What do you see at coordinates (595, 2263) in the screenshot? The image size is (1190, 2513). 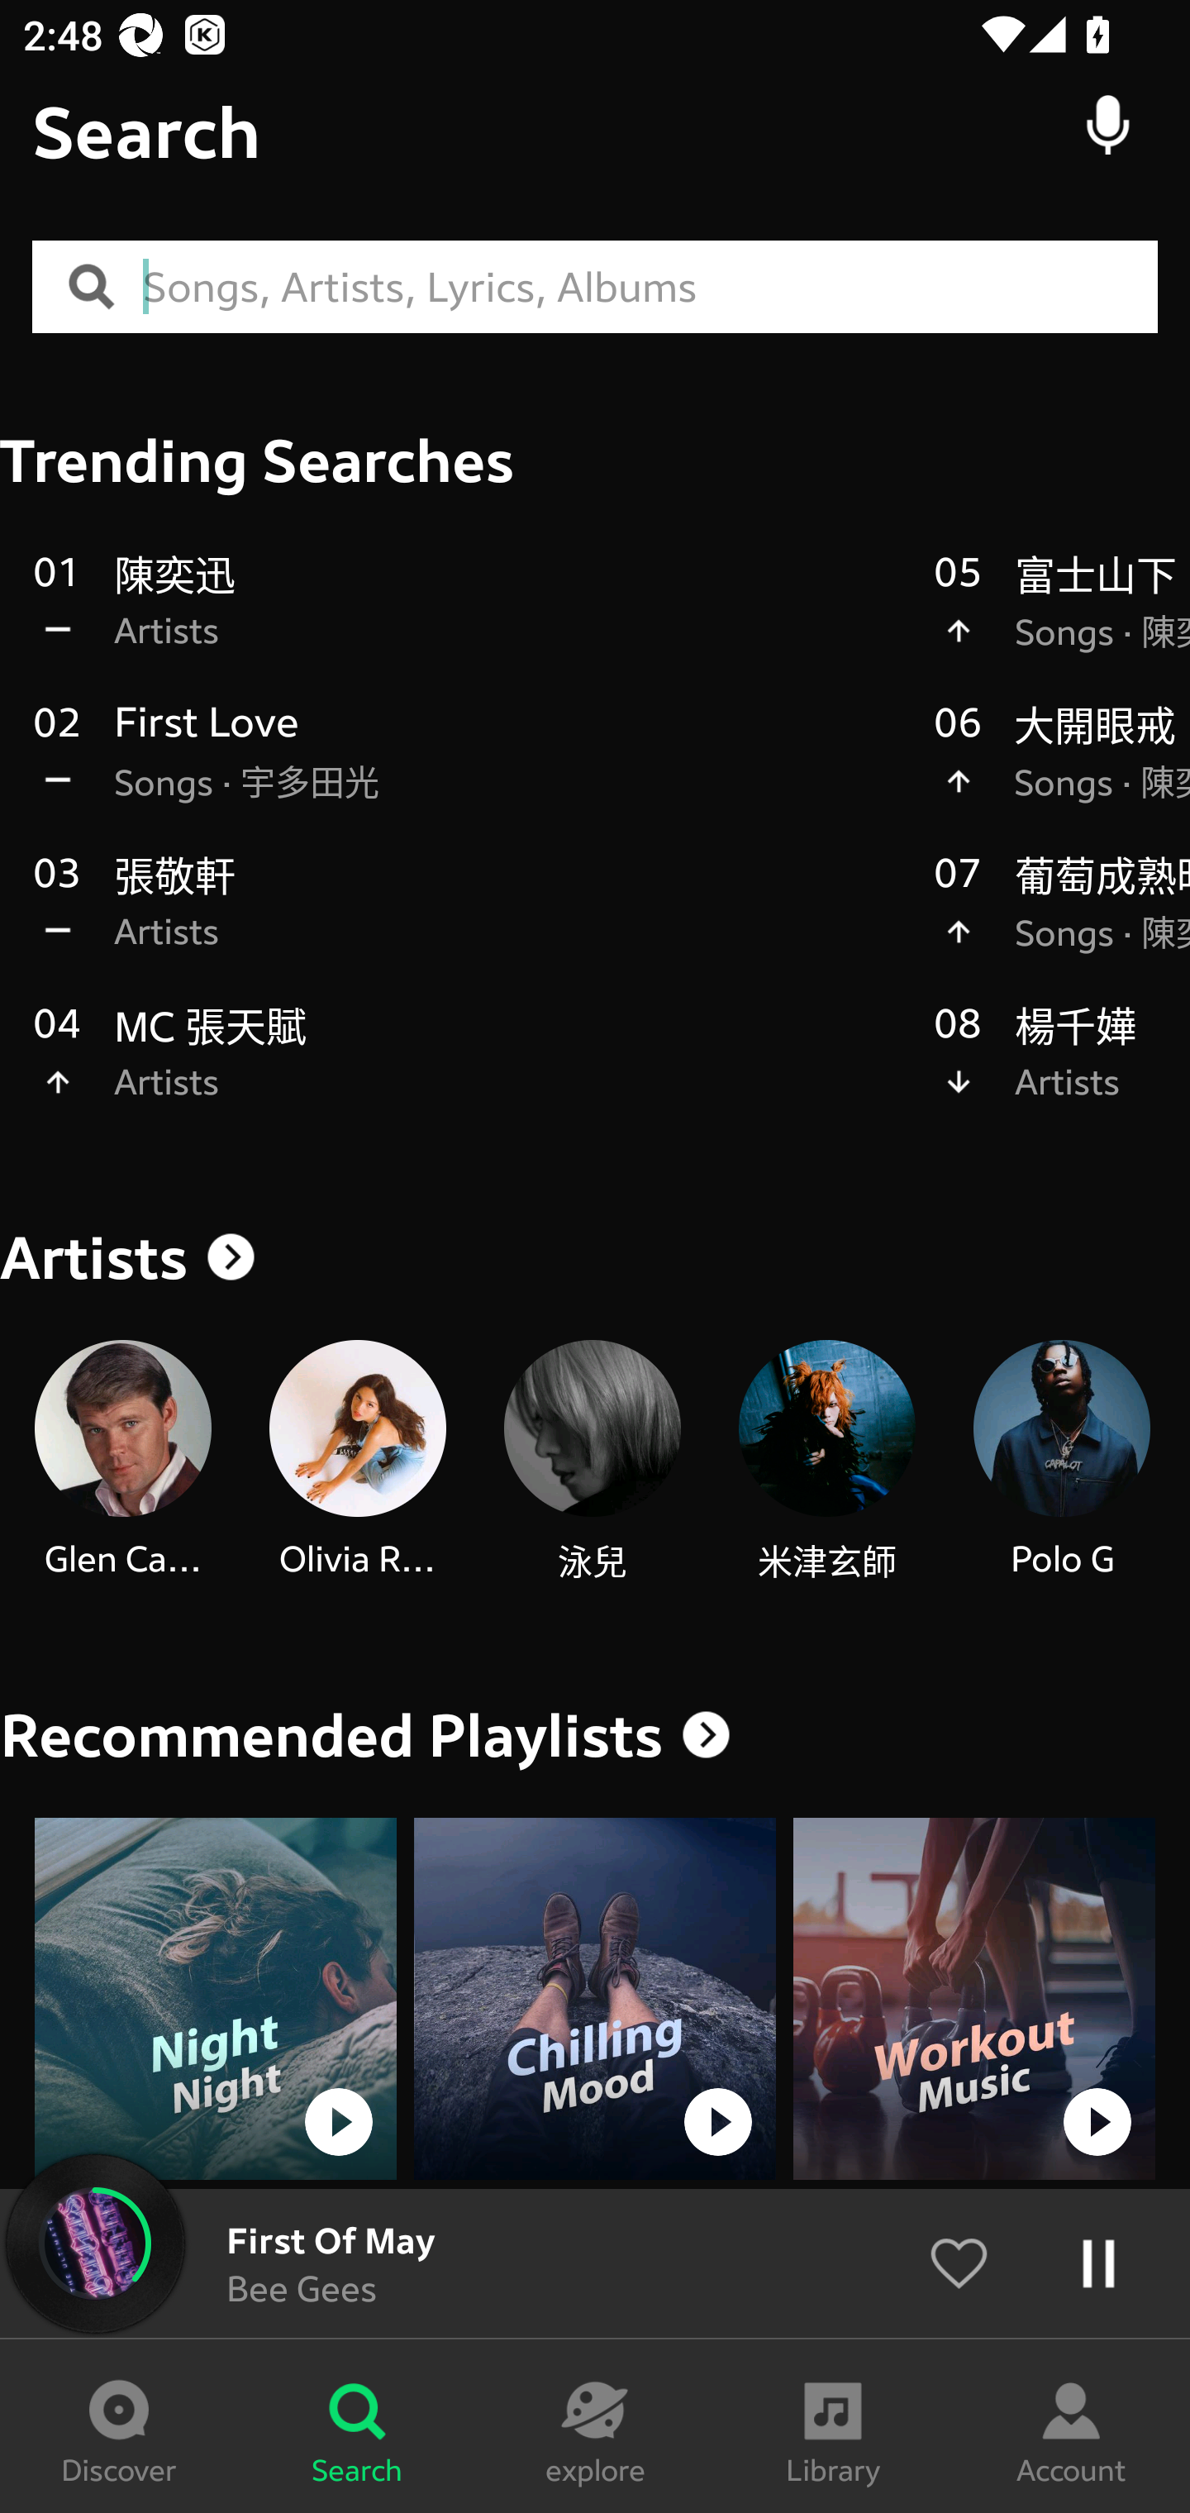 I see `First Of May Bee Gees` at bounding box center [595, 2263].